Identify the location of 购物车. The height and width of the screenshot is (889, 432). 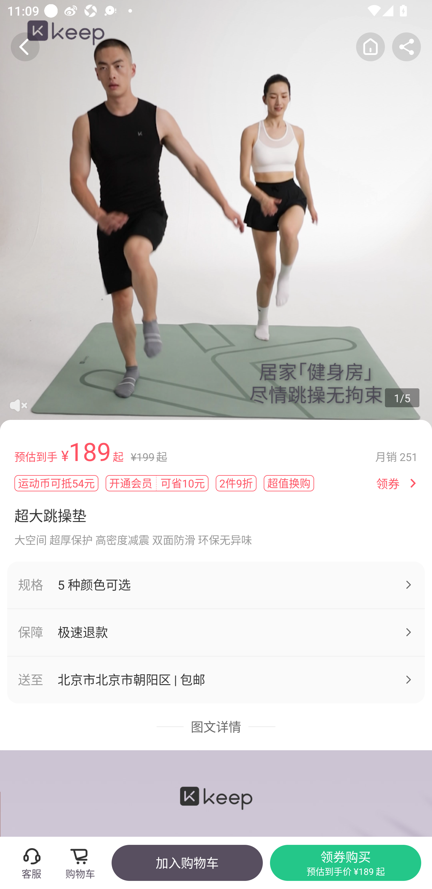
(83, 863).